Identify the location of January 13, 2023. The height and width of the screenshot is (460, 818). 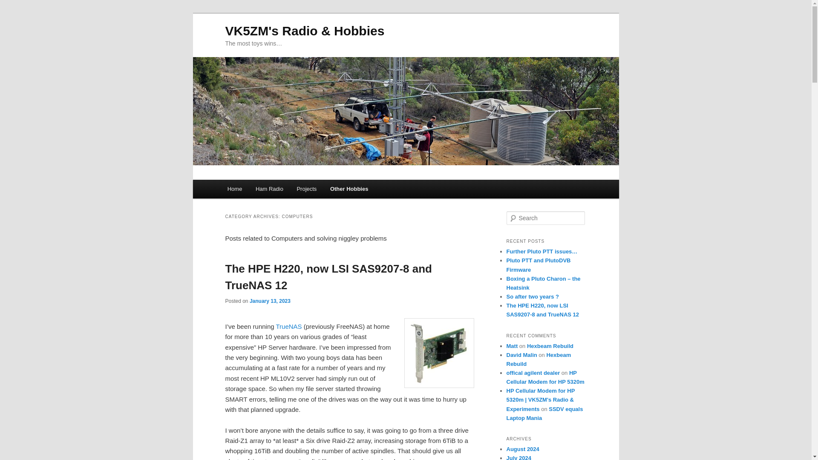
(270, 301).